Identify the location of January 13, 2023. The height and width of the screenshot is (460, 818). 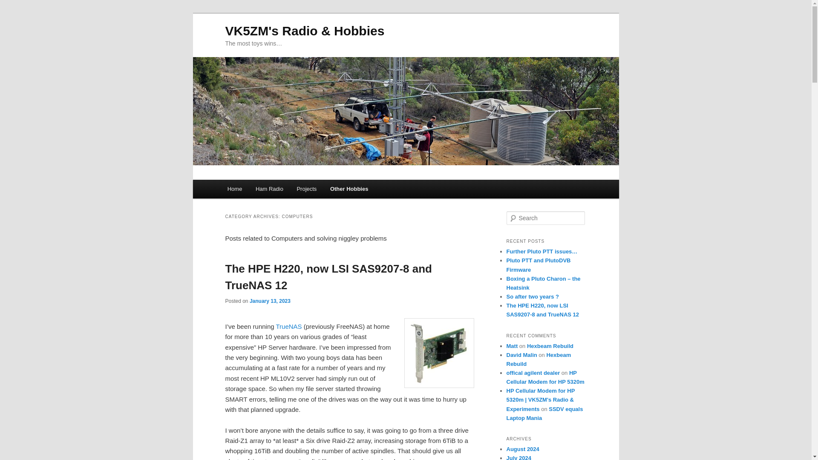
(270, 301).